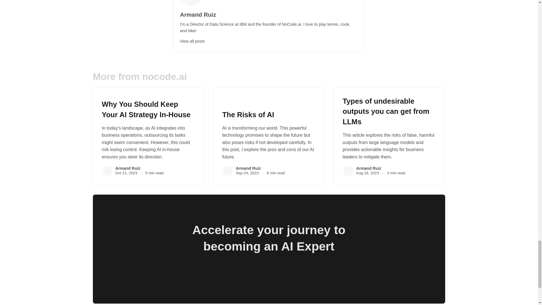  I want to click on Armand Ruiz, so click(107, 171).